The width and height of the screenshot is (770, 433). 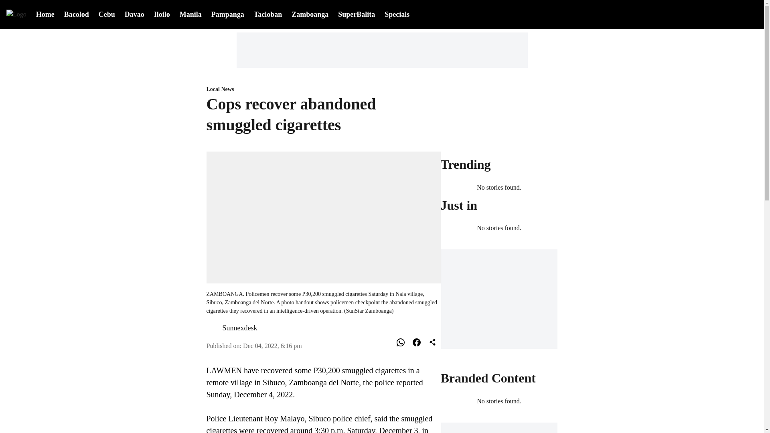 I want to click on Bacolod, so click(x=76, y=14).